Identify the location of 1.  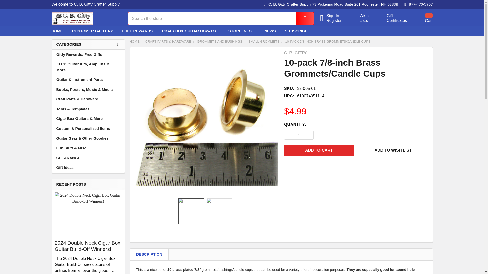
(417, 4).